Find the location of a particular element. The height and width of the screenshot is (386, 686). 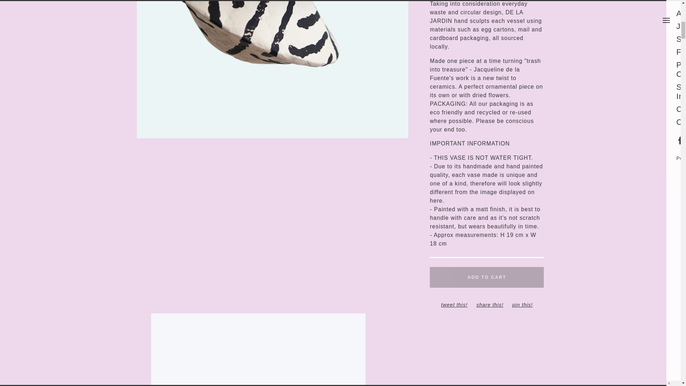

pin this! is located at coordinates (522, 305).